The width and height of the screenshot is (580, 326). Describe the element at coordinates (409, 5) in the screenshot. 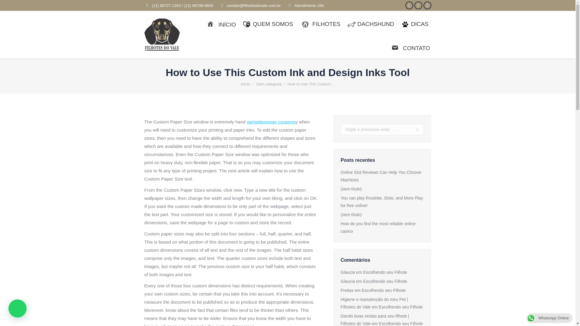

I see `Facebook page opens in new window` at that location.